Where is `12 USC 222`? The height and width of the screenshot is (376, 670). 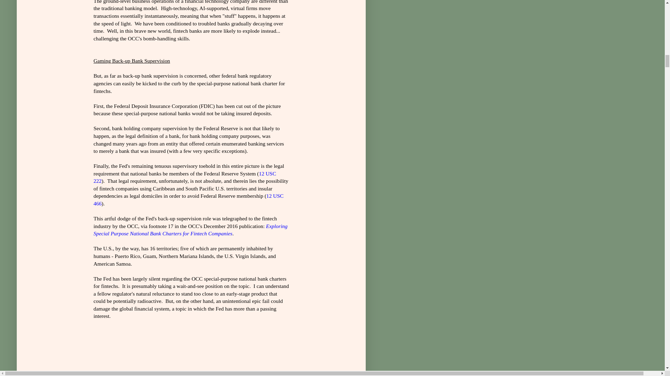
12 USC 222 is located at coordinates (185, 178).